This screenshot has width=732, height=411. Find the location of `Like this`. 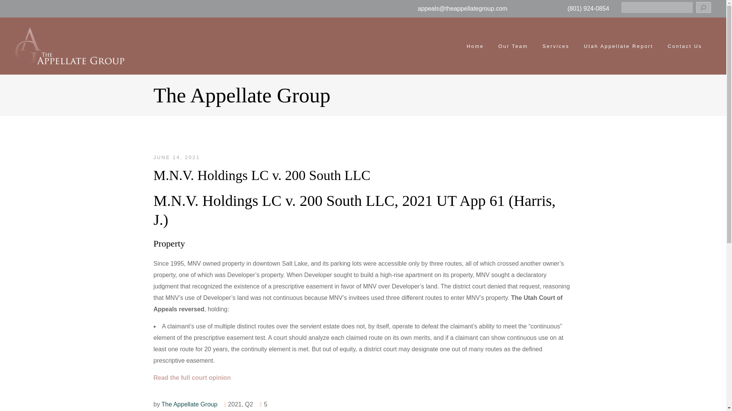

Like this is located at coordinates (263, 404).